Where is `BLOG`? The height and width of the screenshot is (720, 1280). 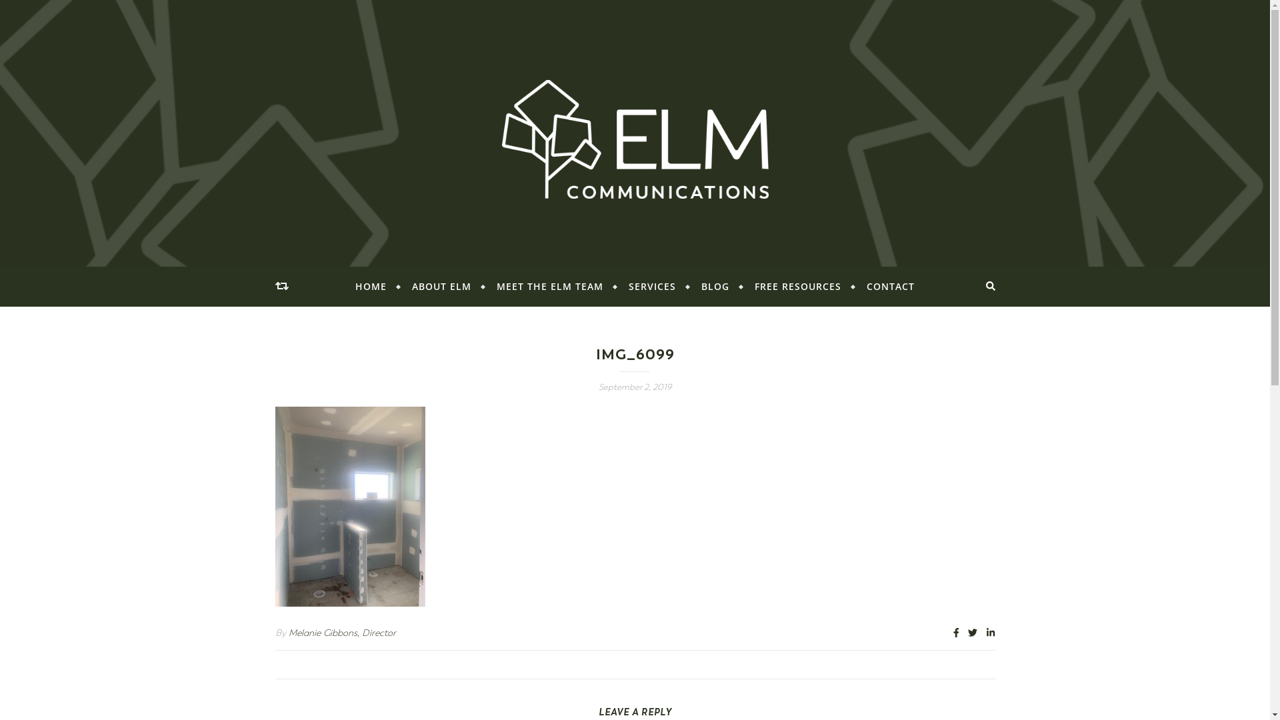
BLOG is located at coordinates (715, 287).